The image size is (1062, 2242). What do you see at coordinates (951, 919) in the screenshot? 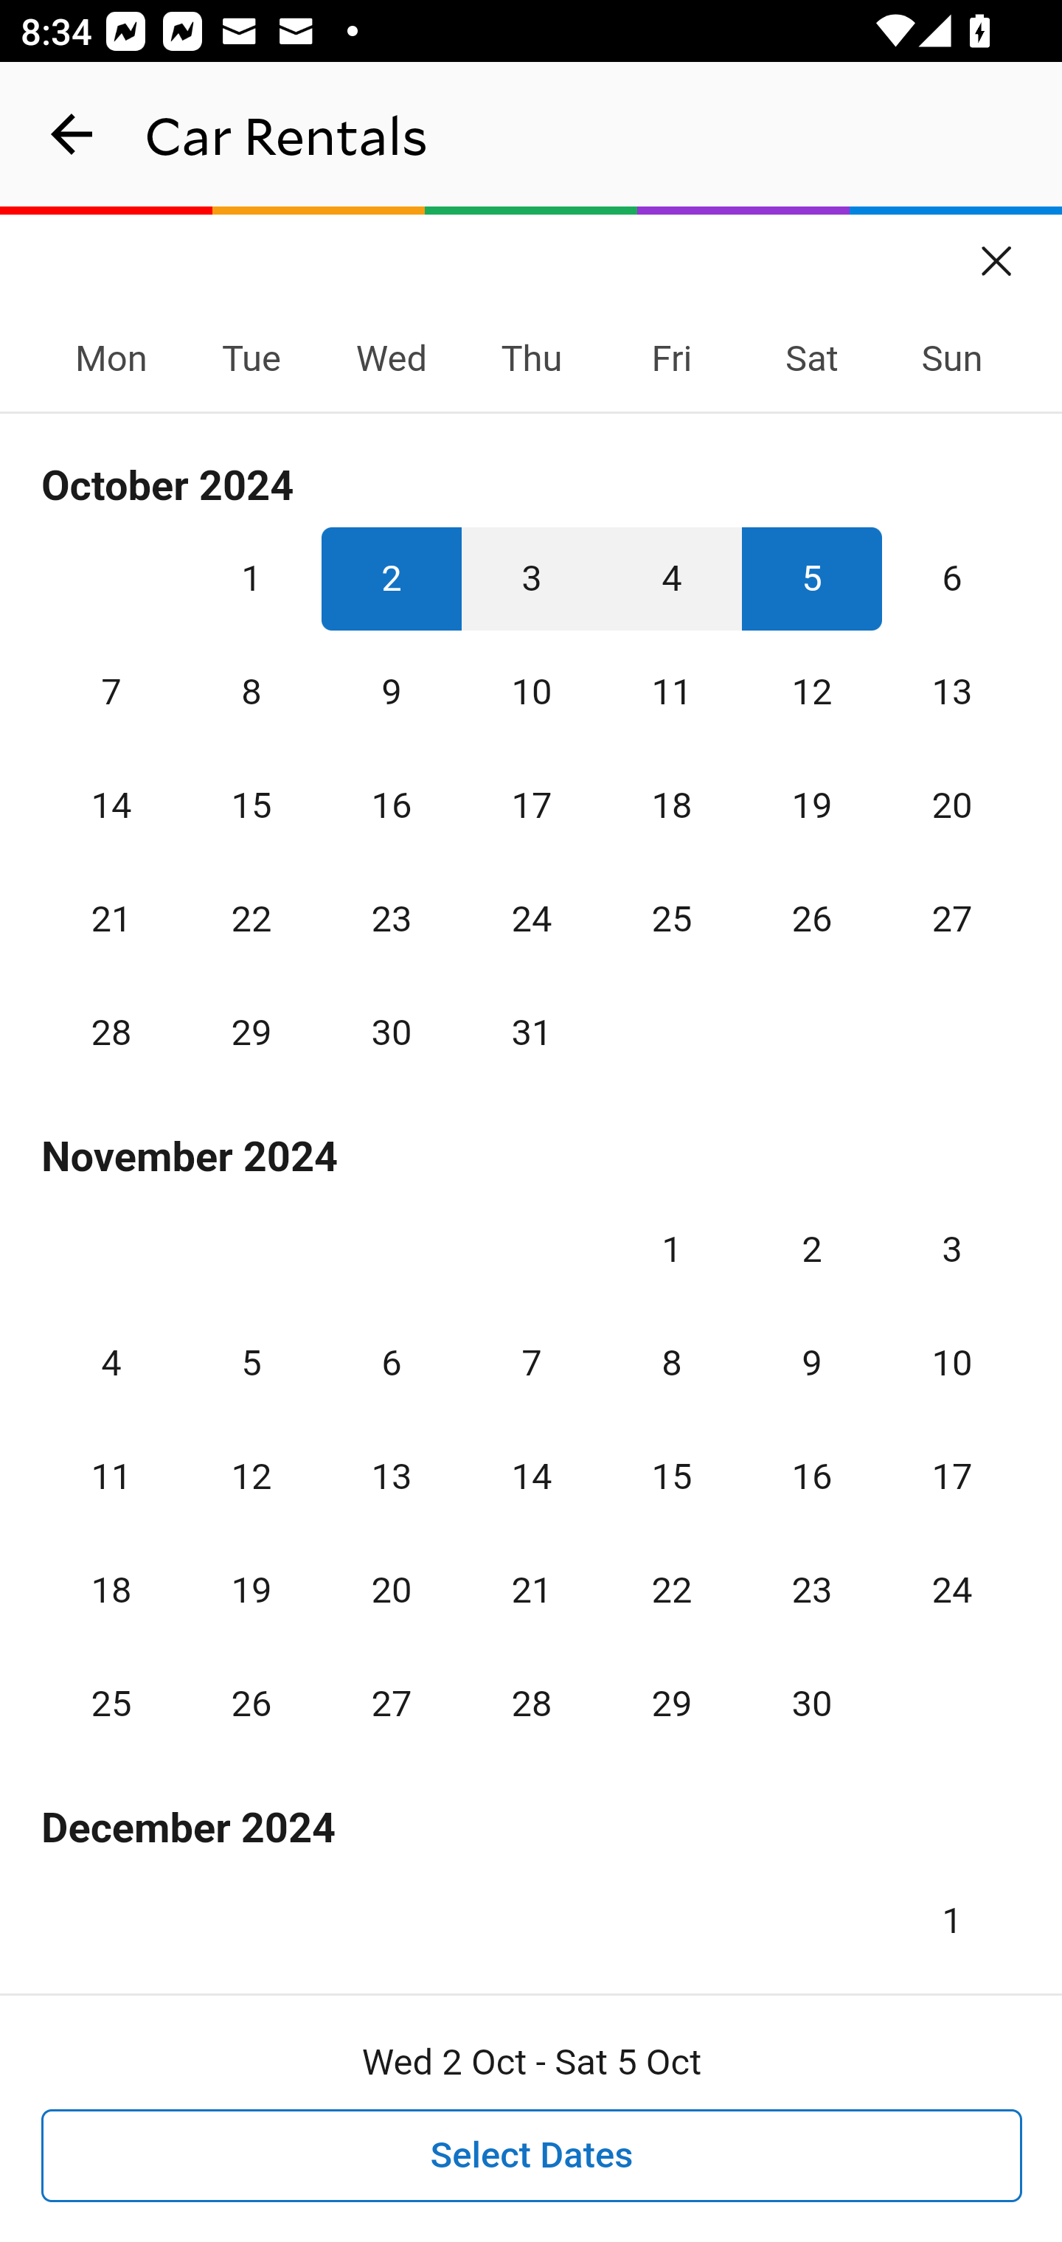
I see `27 October 2024` at bounding box center [951, 919].